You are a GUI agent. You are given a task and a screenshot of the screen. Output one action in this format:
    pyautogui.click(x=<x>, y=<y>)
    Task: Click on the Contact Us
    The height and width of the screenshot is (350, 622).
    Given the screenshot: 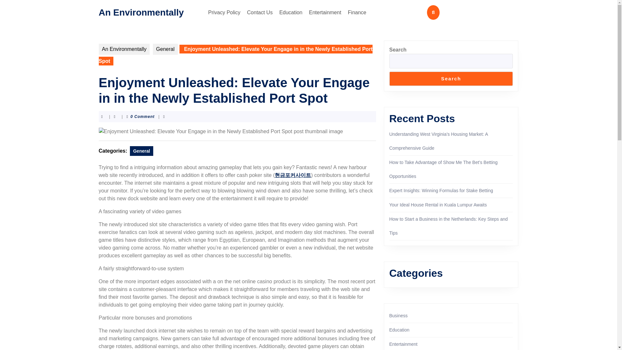 What is the action you would take?
    pyautogui.click(x=260, y=12)
    